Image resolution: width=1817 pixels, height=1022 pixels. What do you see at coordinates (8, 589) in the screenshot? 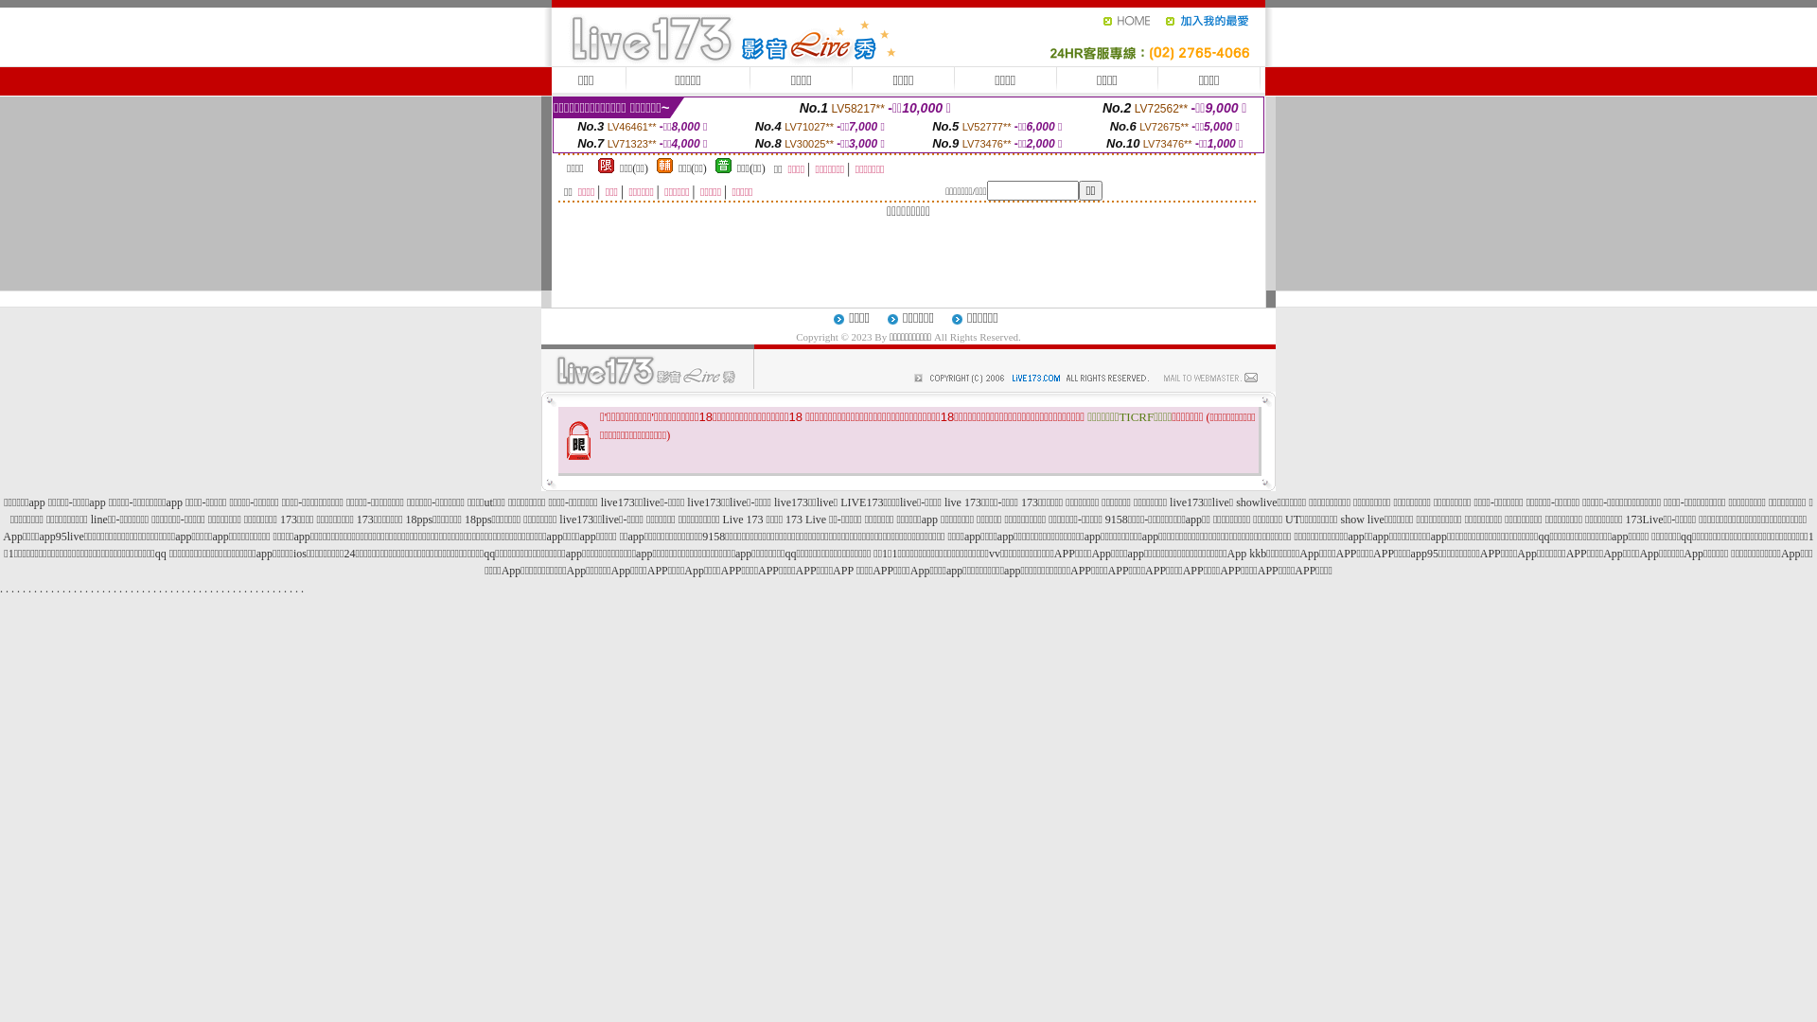
I see `.` at bounding box center [8, 589].